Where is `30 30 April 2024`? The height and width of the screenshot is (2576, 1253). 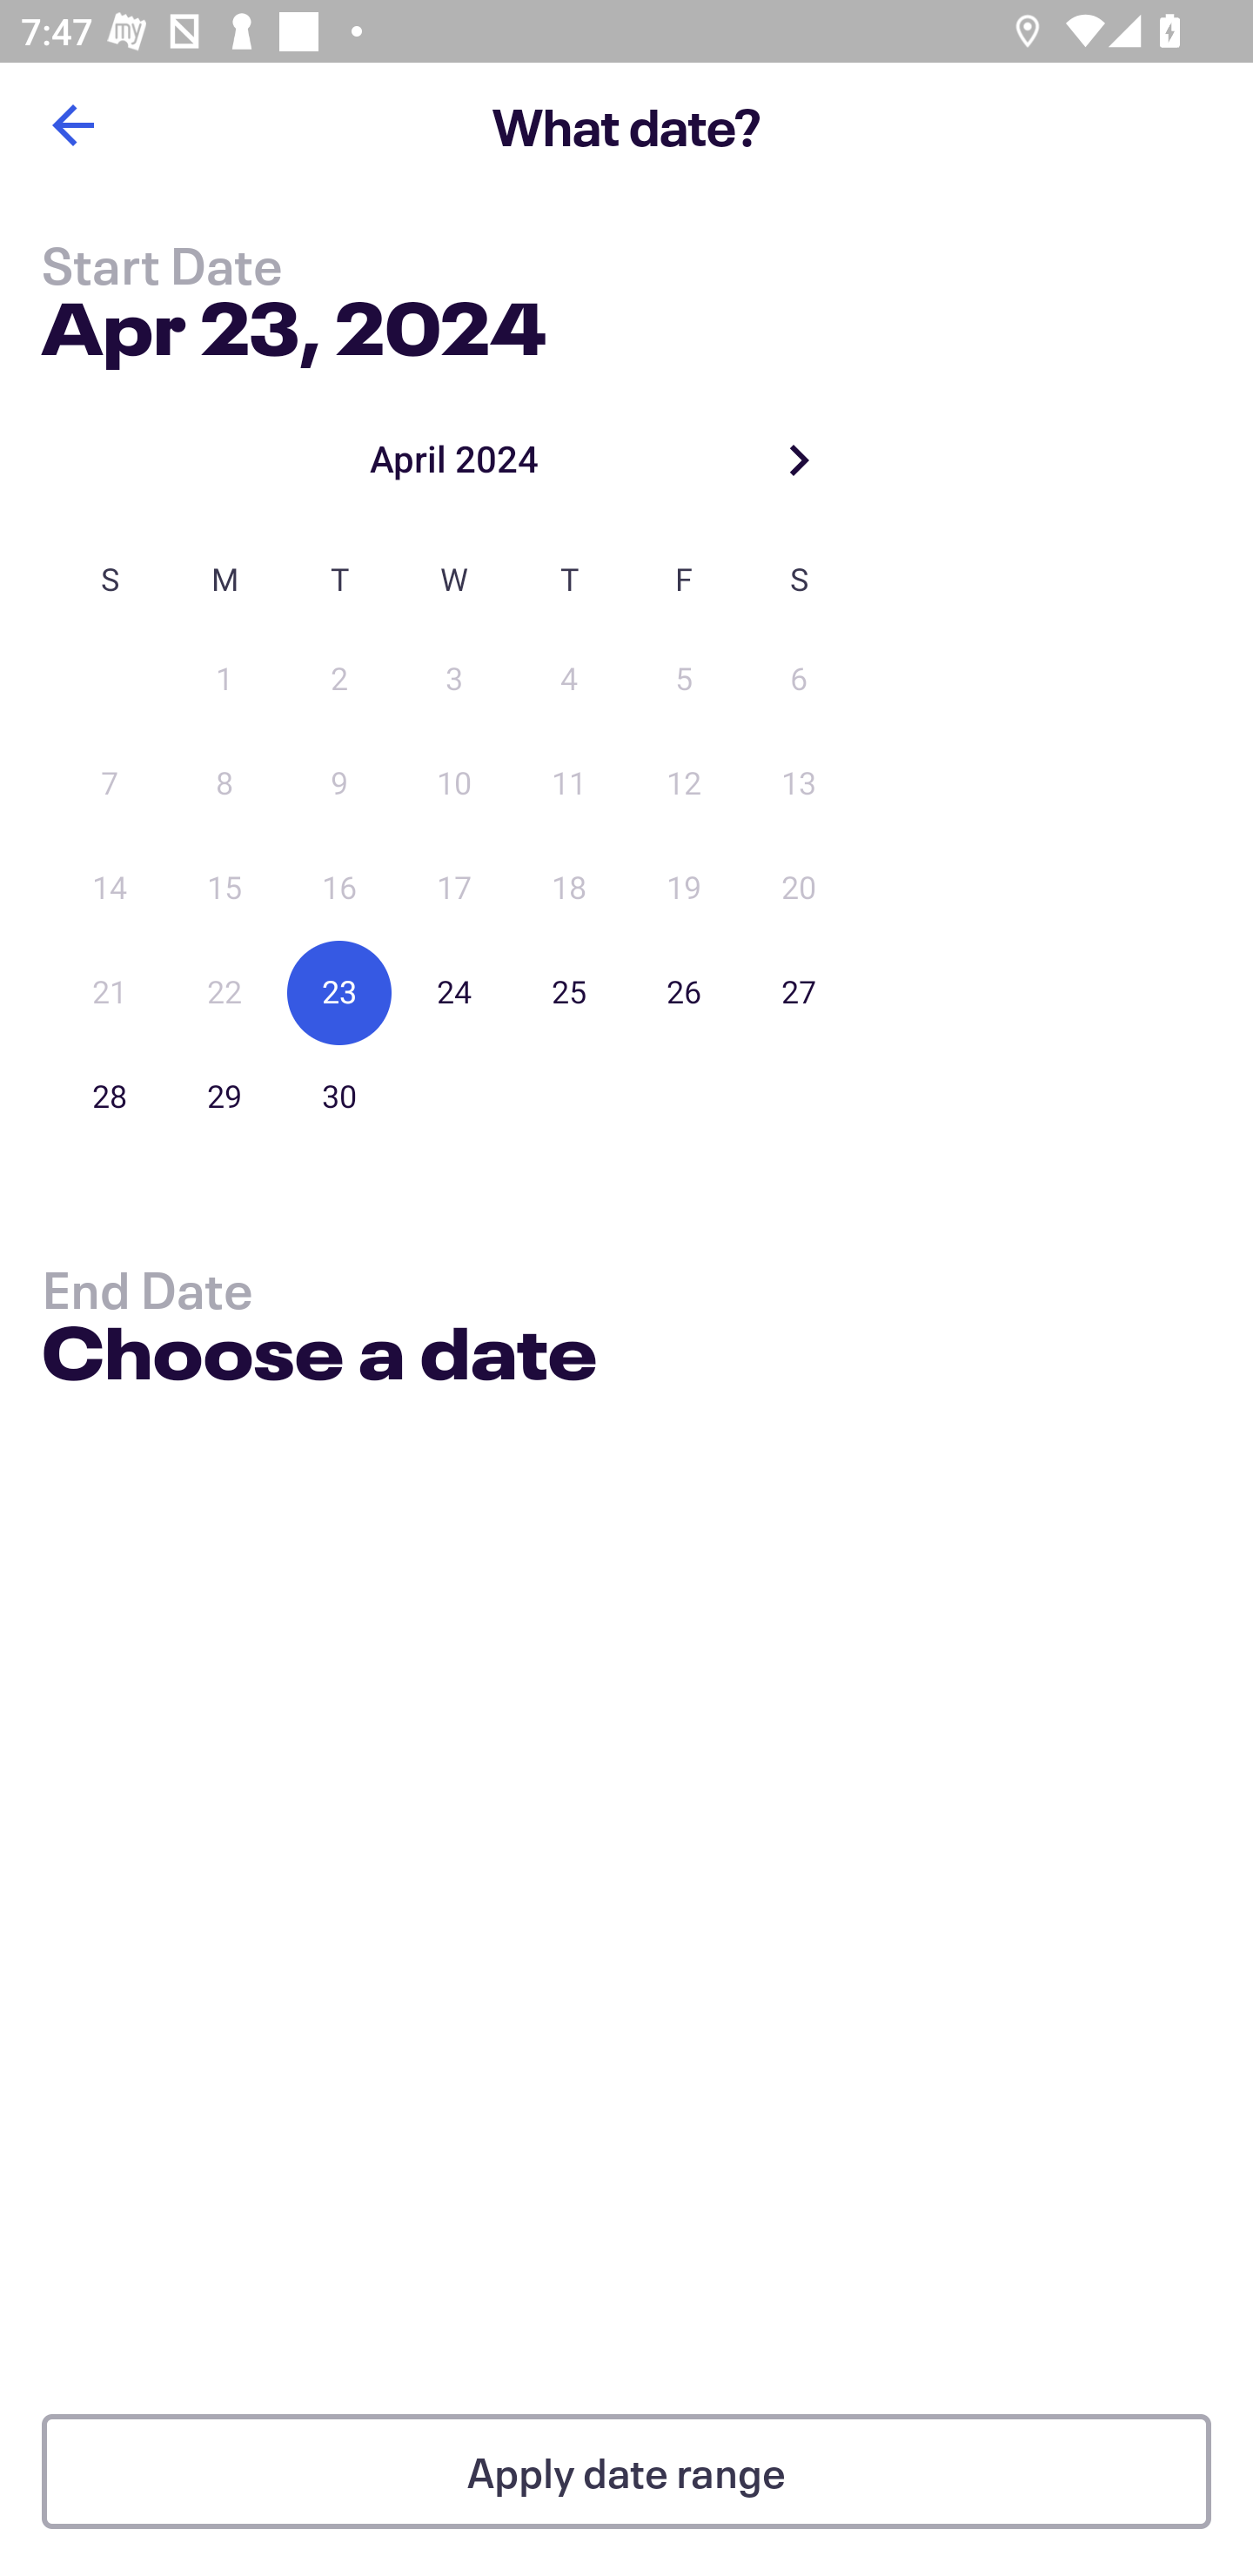
30 30 April 2024 is located at coordinates (339, 1097).